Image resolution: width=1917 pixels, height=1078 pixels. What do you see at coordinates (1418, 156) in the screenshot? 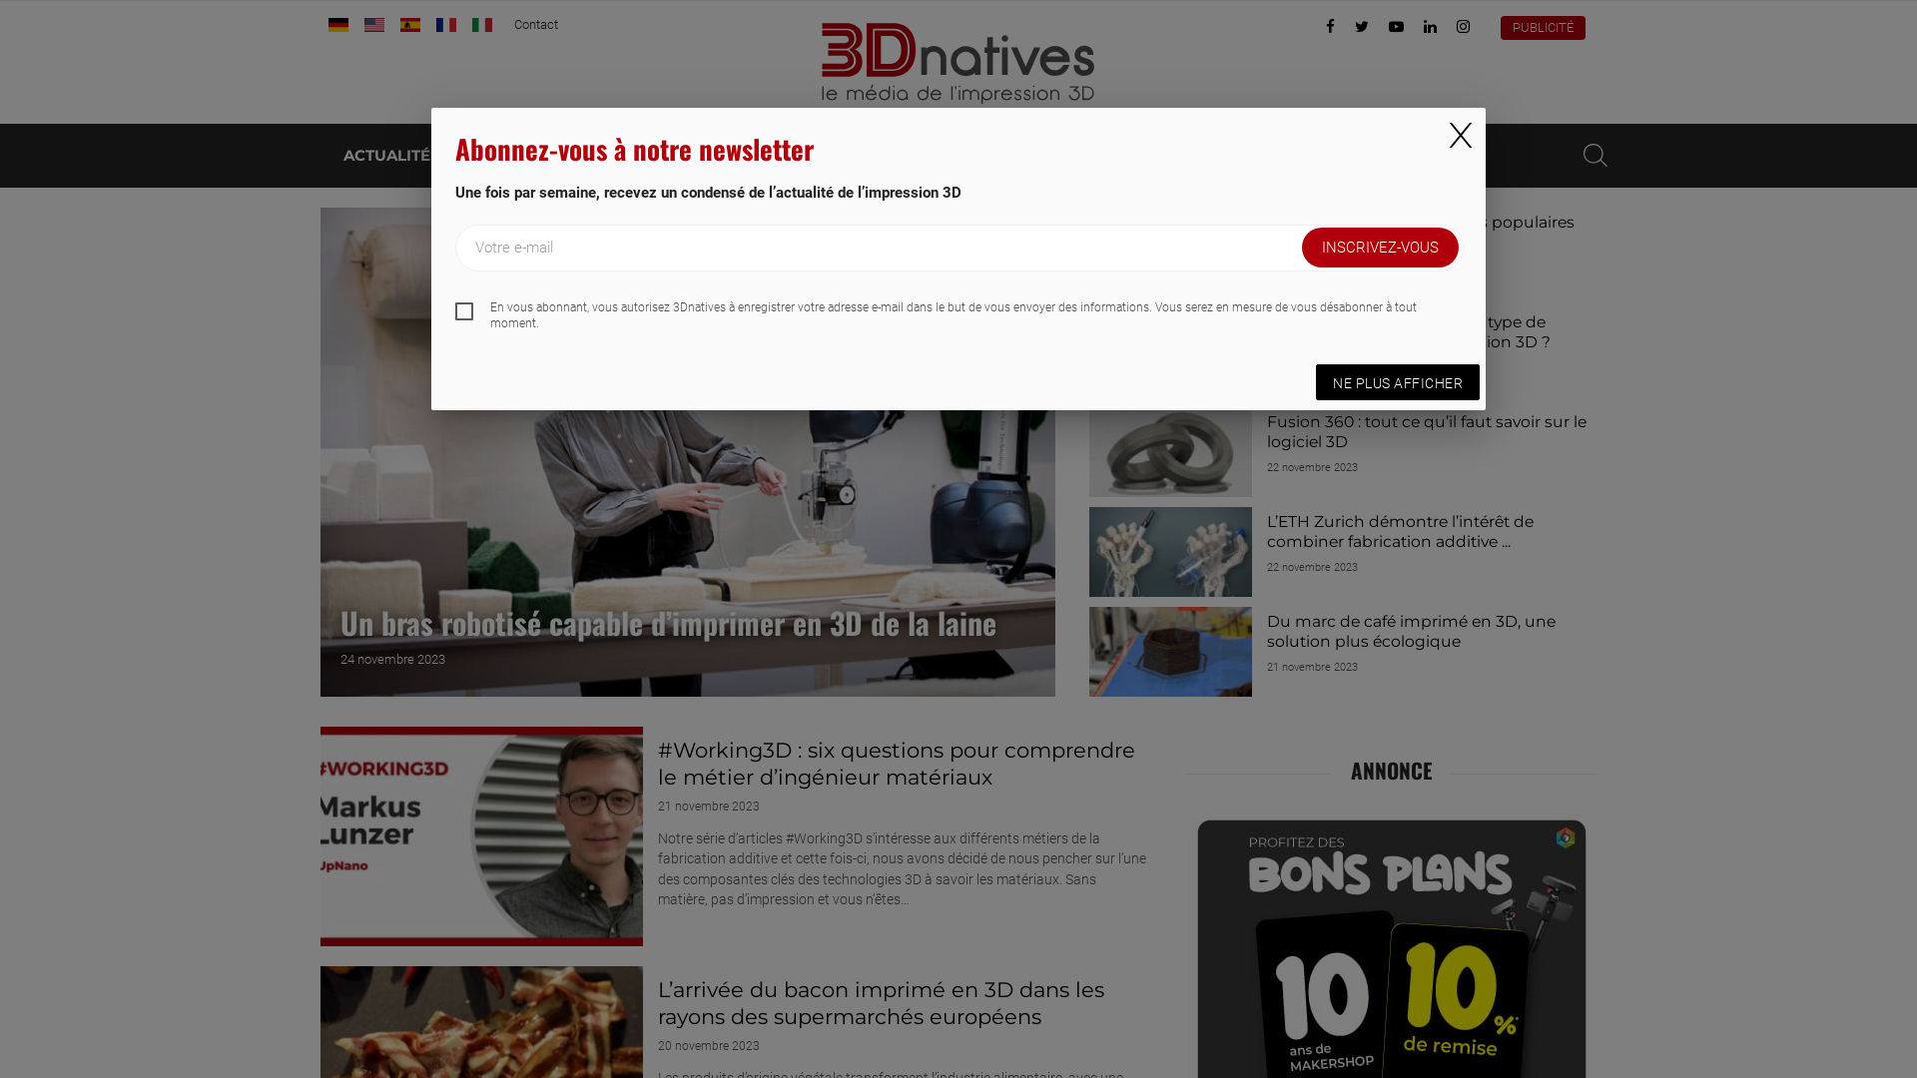
I see `FORMNEXT` at bounding box center [1418, 156].